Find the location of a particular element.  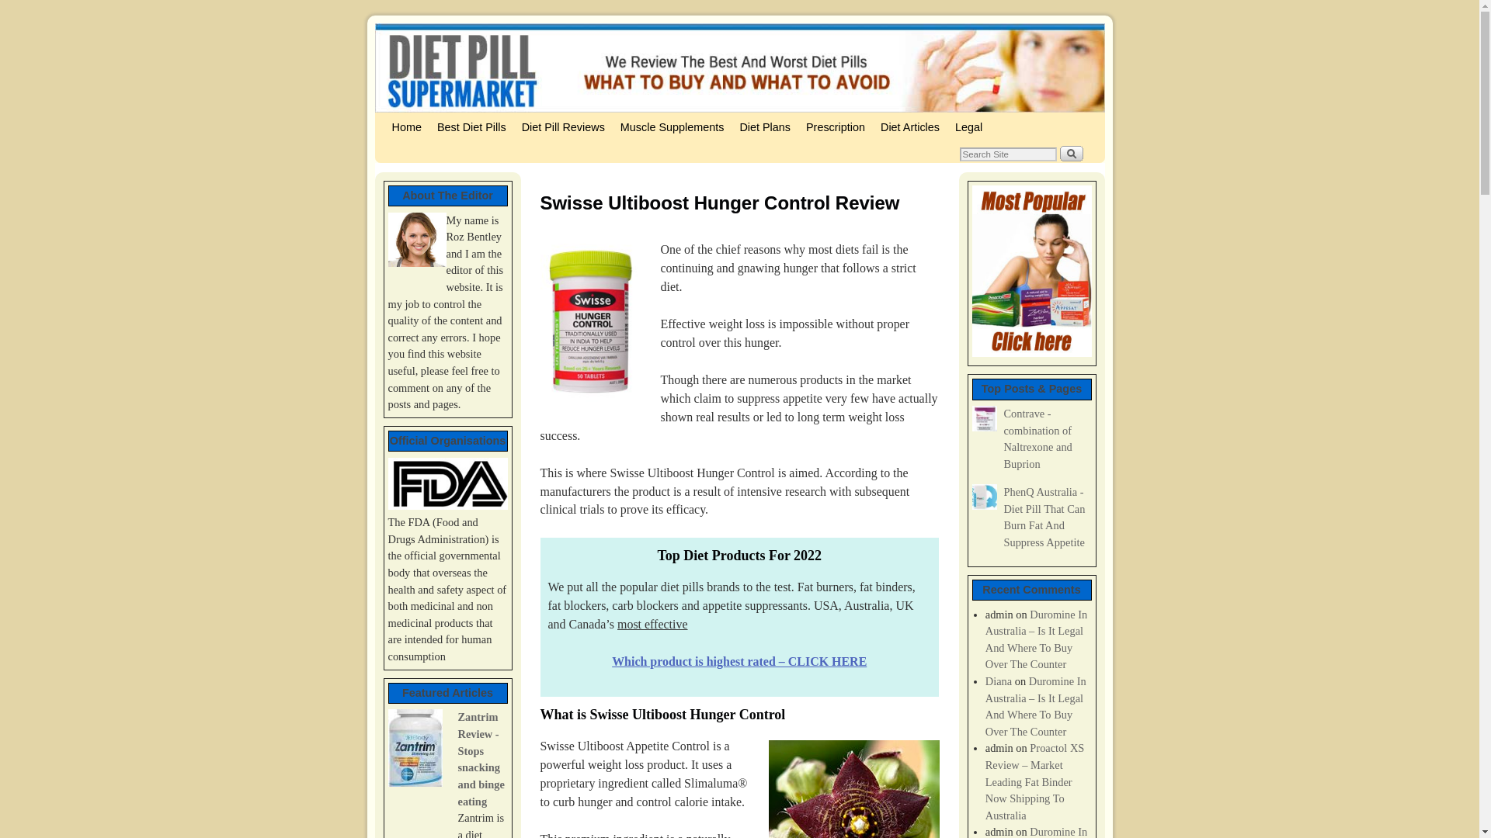

Diet Plans is located at coordinates (764, 126).